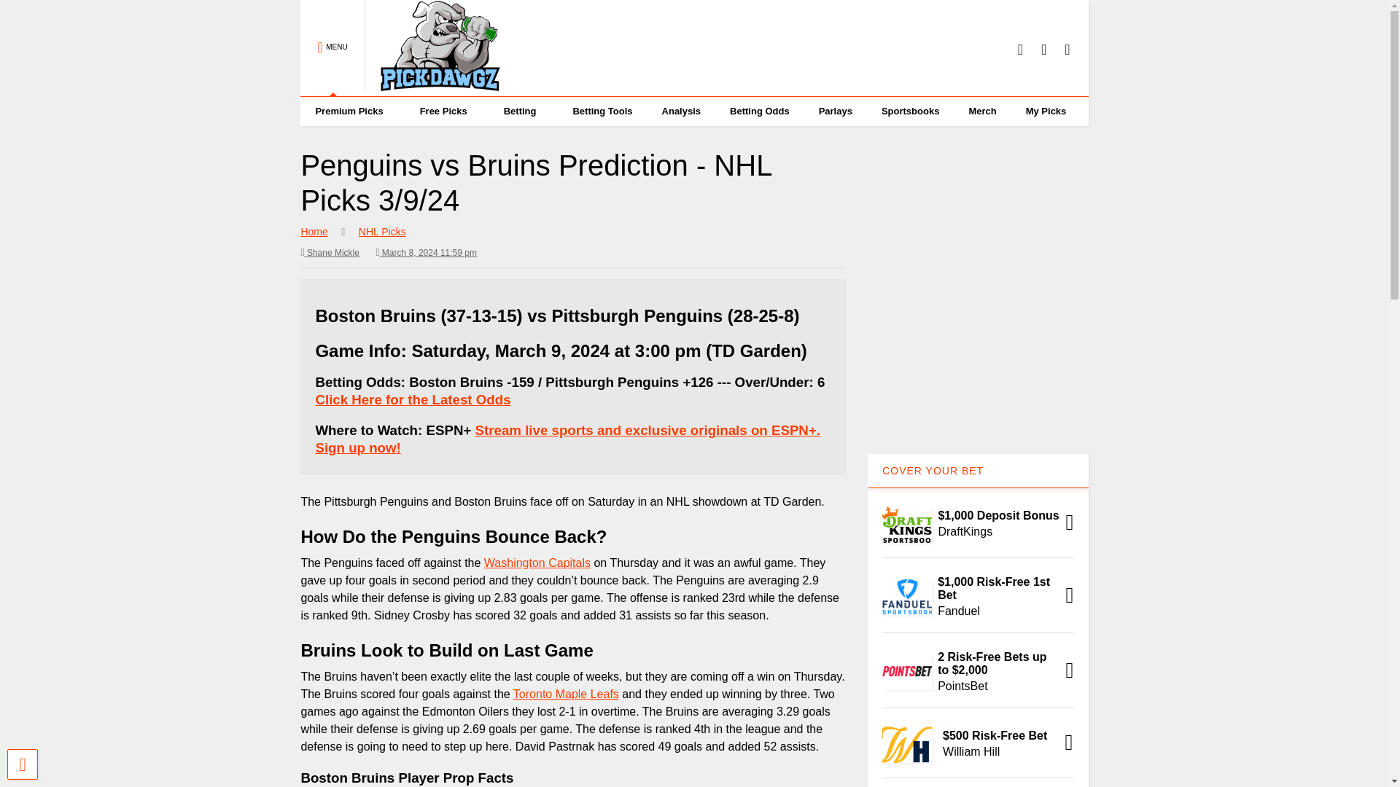 The image size is (1400, 787). I want to click on Shane Mickle, so click(330, 252).